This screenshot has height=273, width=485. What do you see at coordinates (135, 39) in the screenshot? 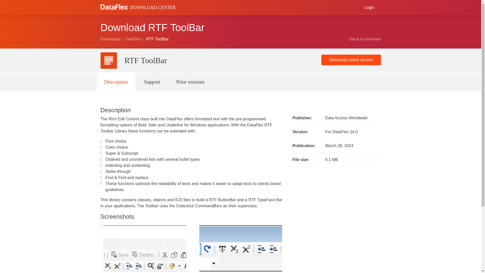
I see `DataFlex` at bounding box center [135, 39].